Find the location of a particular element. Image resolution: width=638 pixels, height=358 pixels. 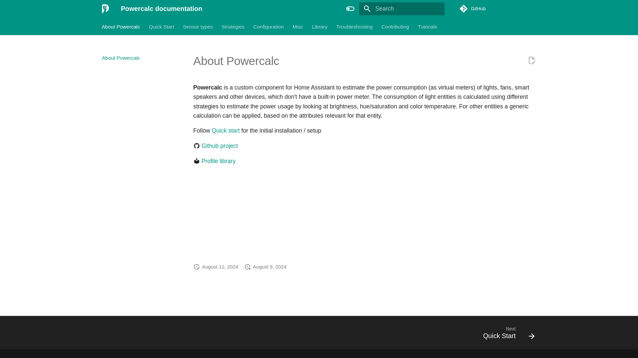

Last update is located at coordinates (197, 267).